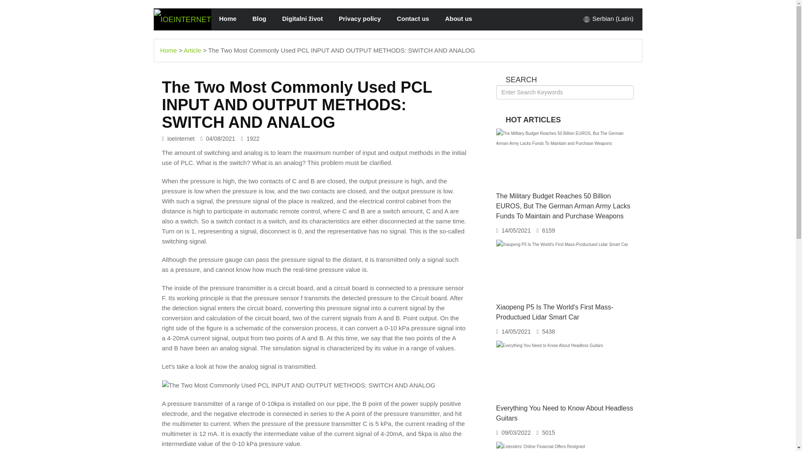 The image size is (802, 451). I want to click on About us, so click(458, 18).